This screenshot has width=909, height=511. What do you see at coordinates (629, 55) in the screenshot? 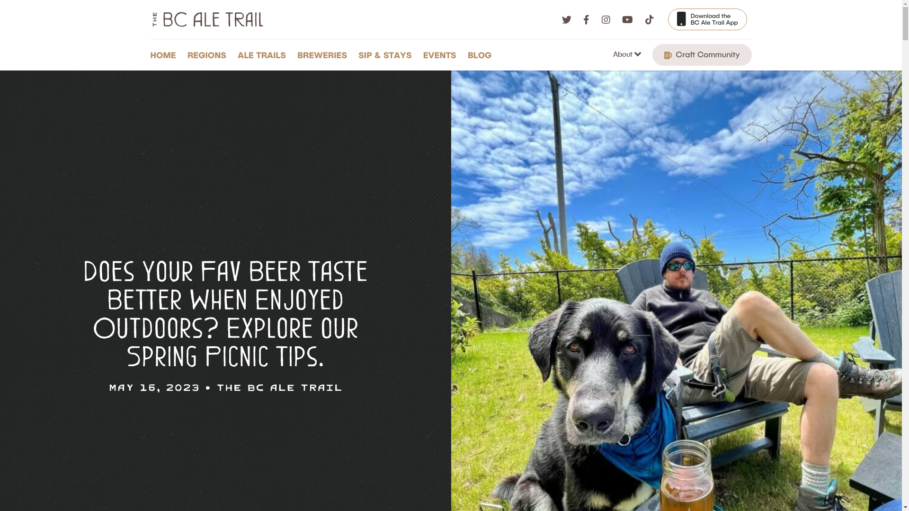
I see `About` at bounding box center [629, 55].